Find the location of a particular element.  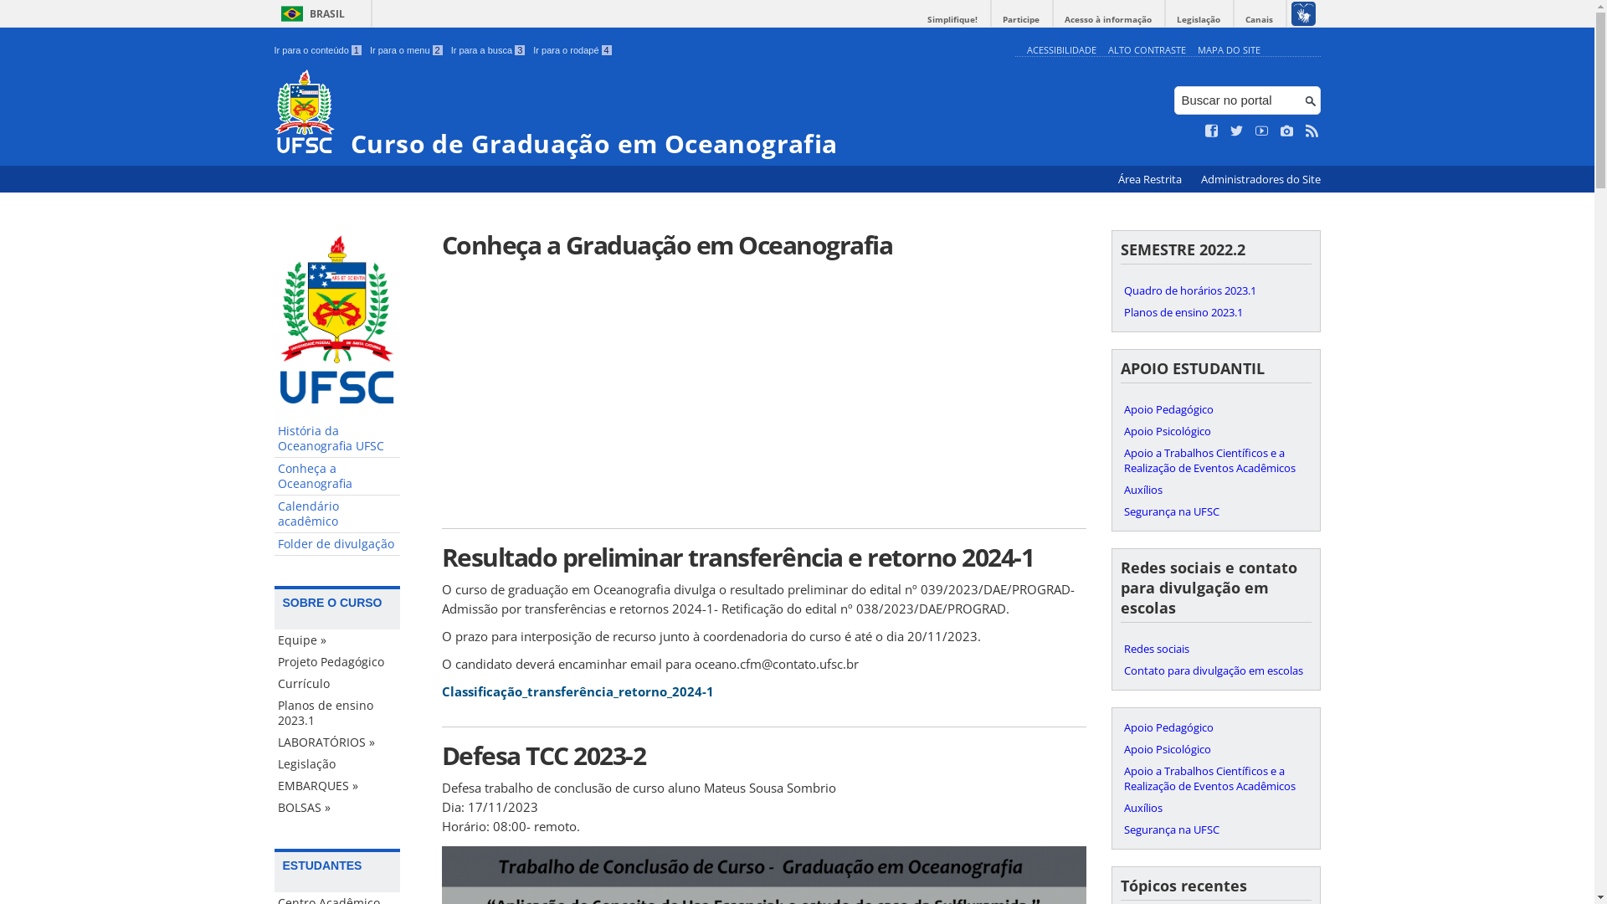

Participe is located at coordinates (1021, 20).